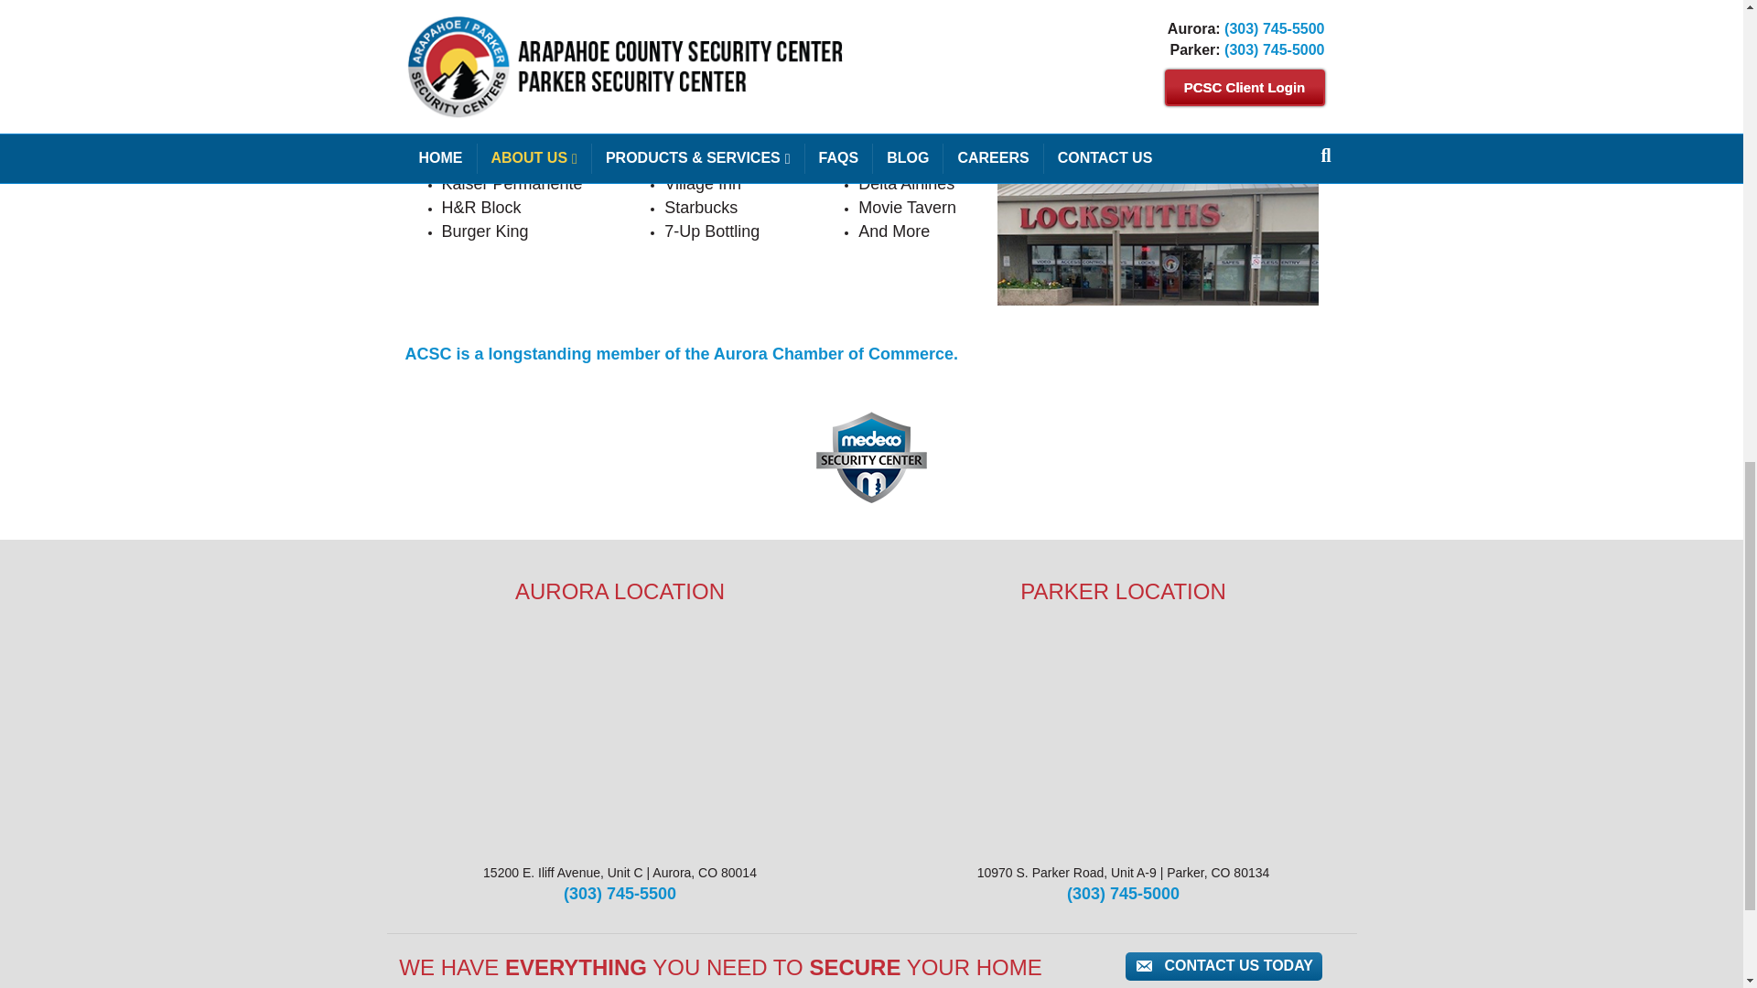 The height and width of the screenshot is (988, 1757). I want to click on Arapahoe County Security Center Lock Shop-3, so click(1159, 227).